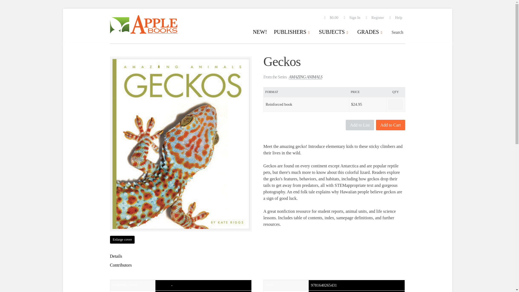  What do you see at coordinates (293, 33) in the screenshot?
I see `PUBLISHERS` at bounding box center [293, 33].